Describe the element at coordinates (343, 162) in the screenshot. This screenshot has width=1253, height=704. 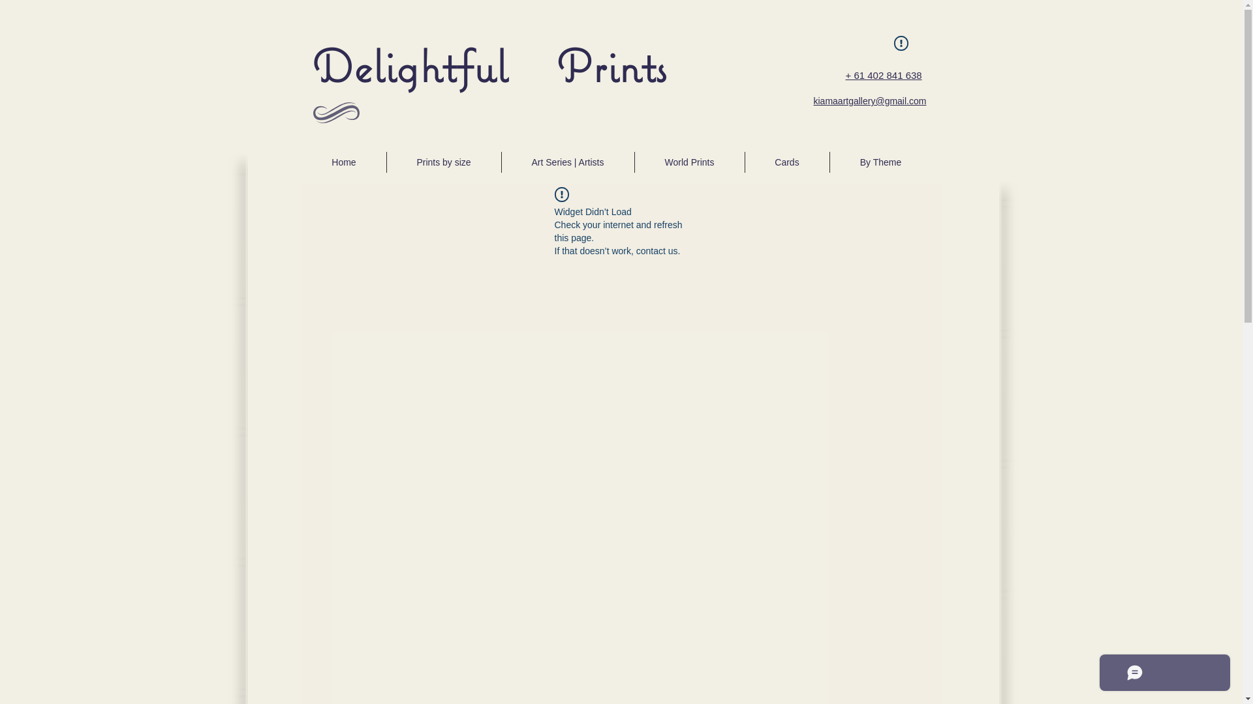
I see `Home` at that location.